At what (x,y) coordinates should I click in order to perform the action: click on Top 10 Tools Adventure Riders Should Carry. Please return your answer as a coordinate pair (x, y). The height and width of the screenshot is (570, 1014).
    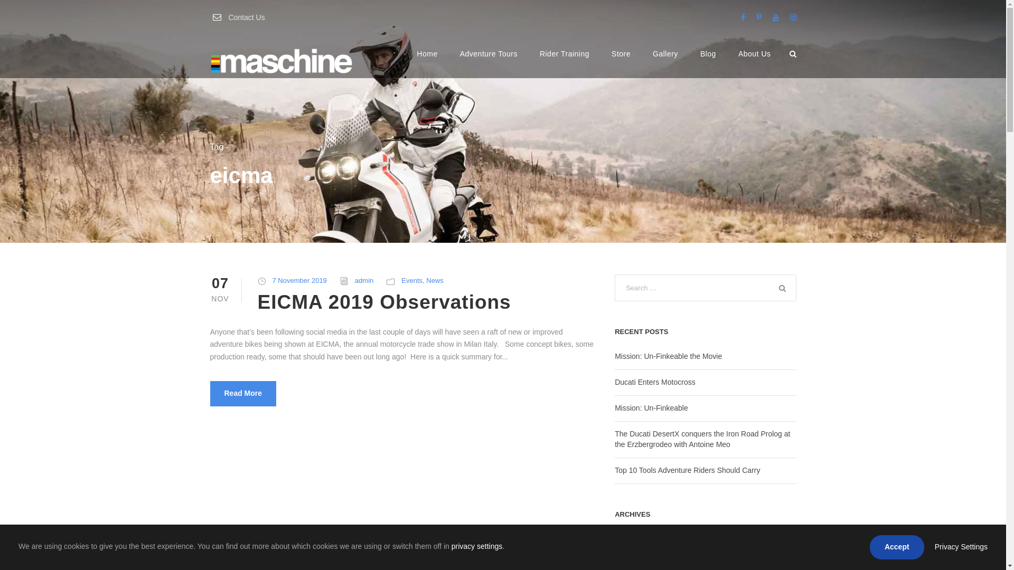
    Looking at the image, I should click on (688, 470).